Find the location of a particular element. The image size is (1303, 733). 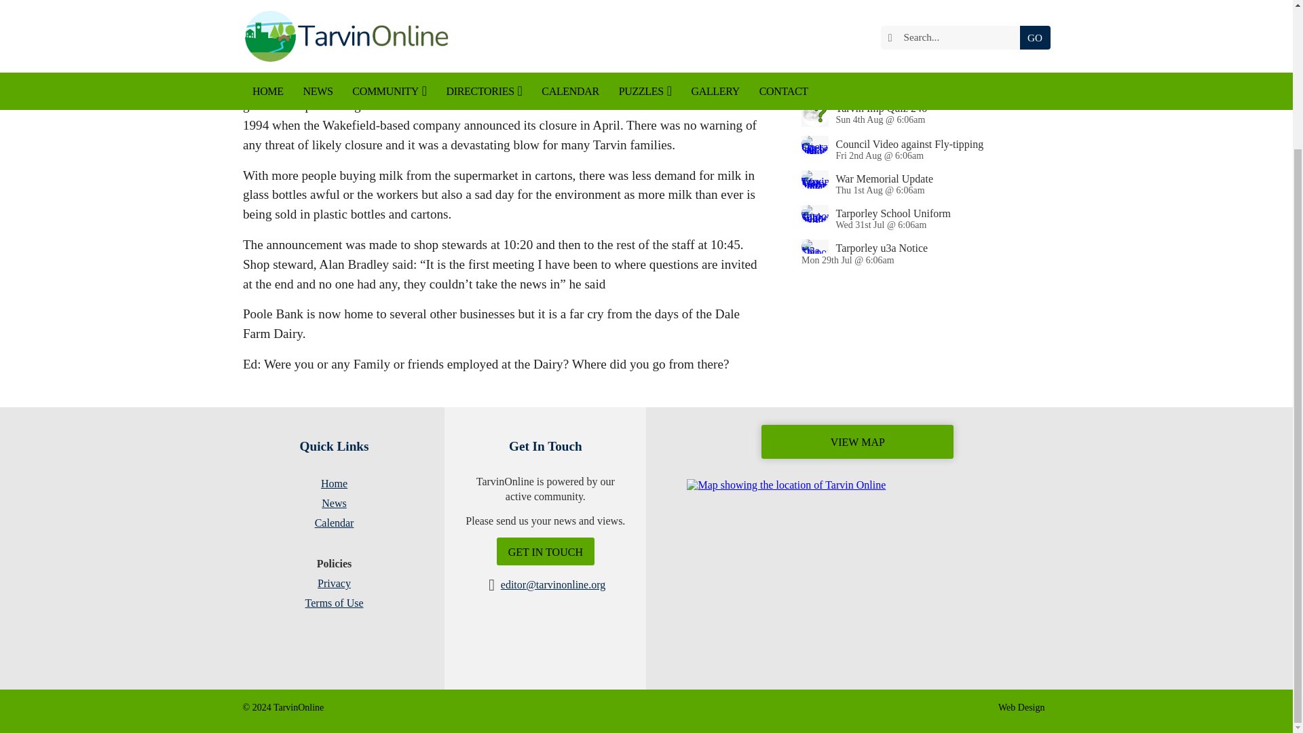

Visit our Facebook Page is located at coordinates (349, 707).